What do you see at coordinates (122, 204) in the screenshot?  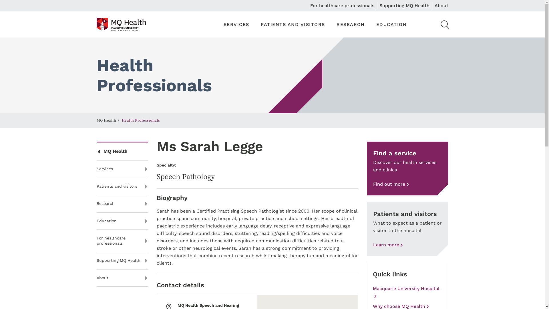 I see `Research` at bounding box center [122, 204].